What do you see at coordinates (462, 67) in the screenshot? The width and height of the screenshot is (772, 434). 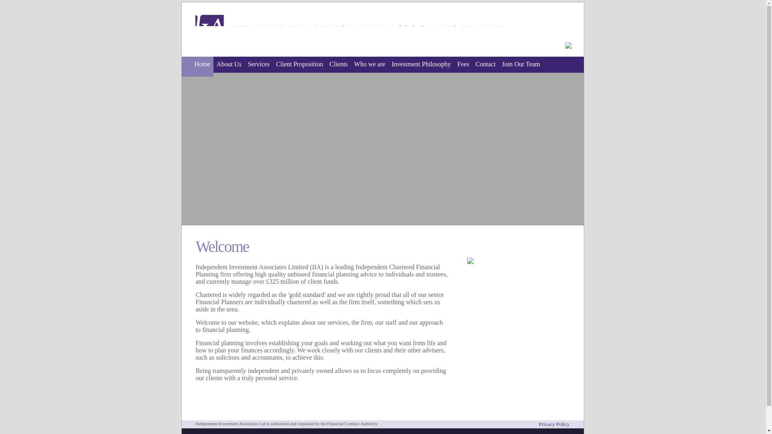 I see `Fees` at bounding box center [462, 67].